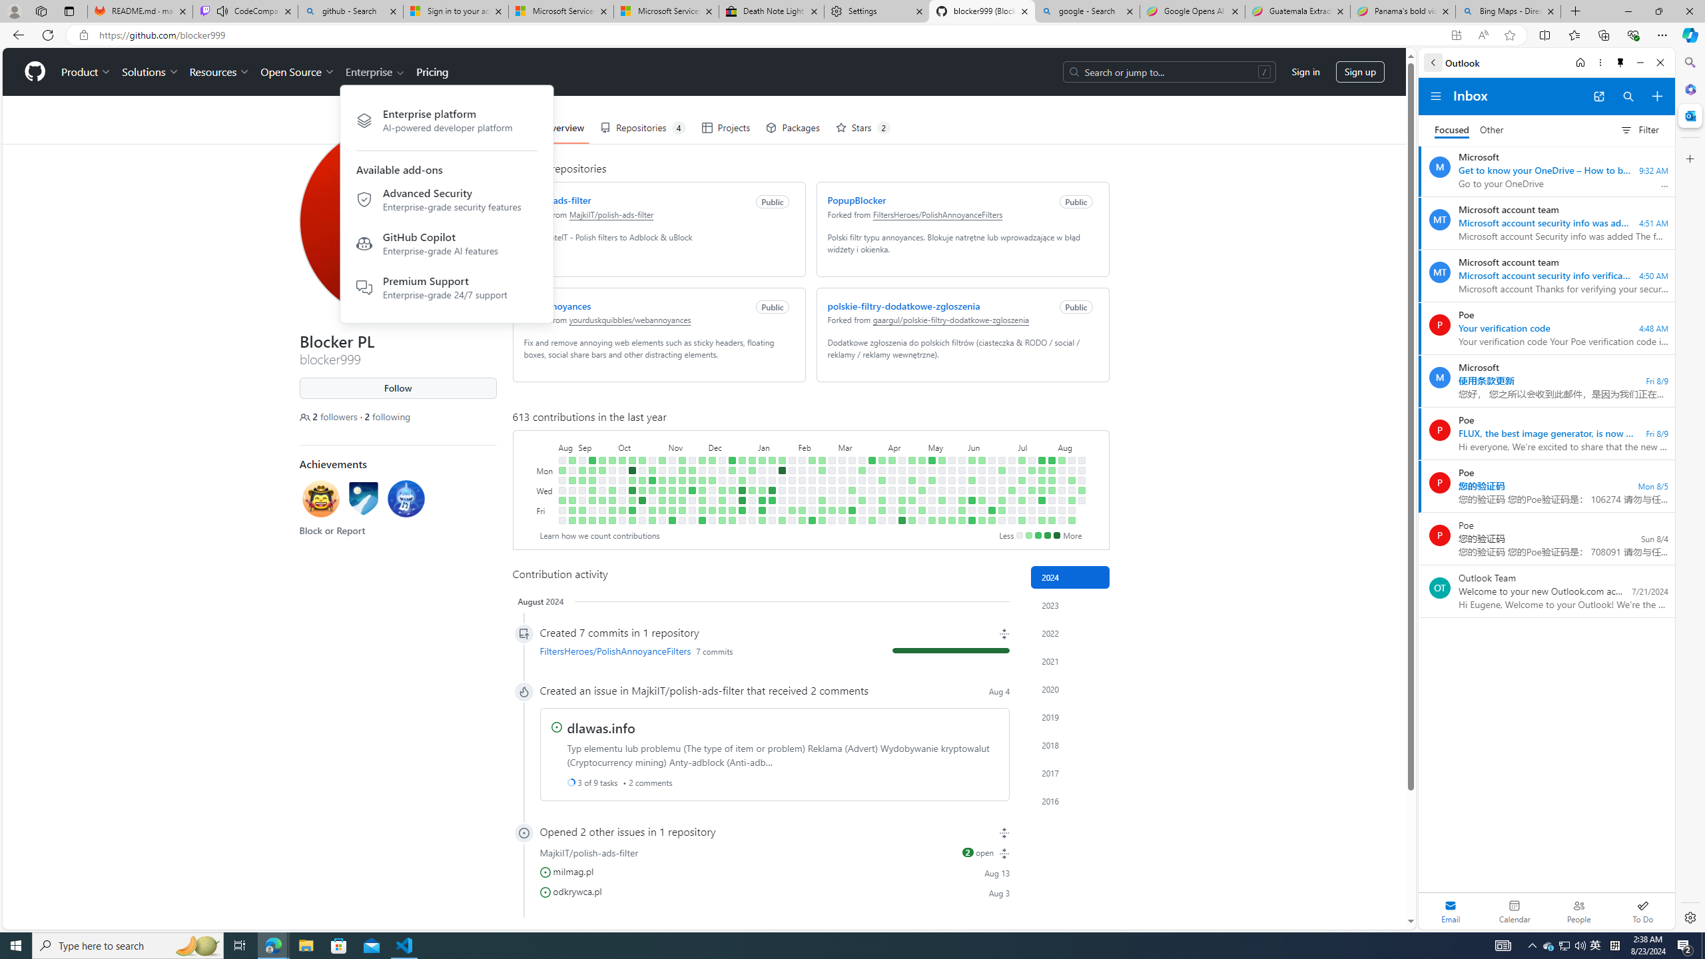  Describe the element at coordinates (545, 510) in the screenshot. I see `Friday` at that location.